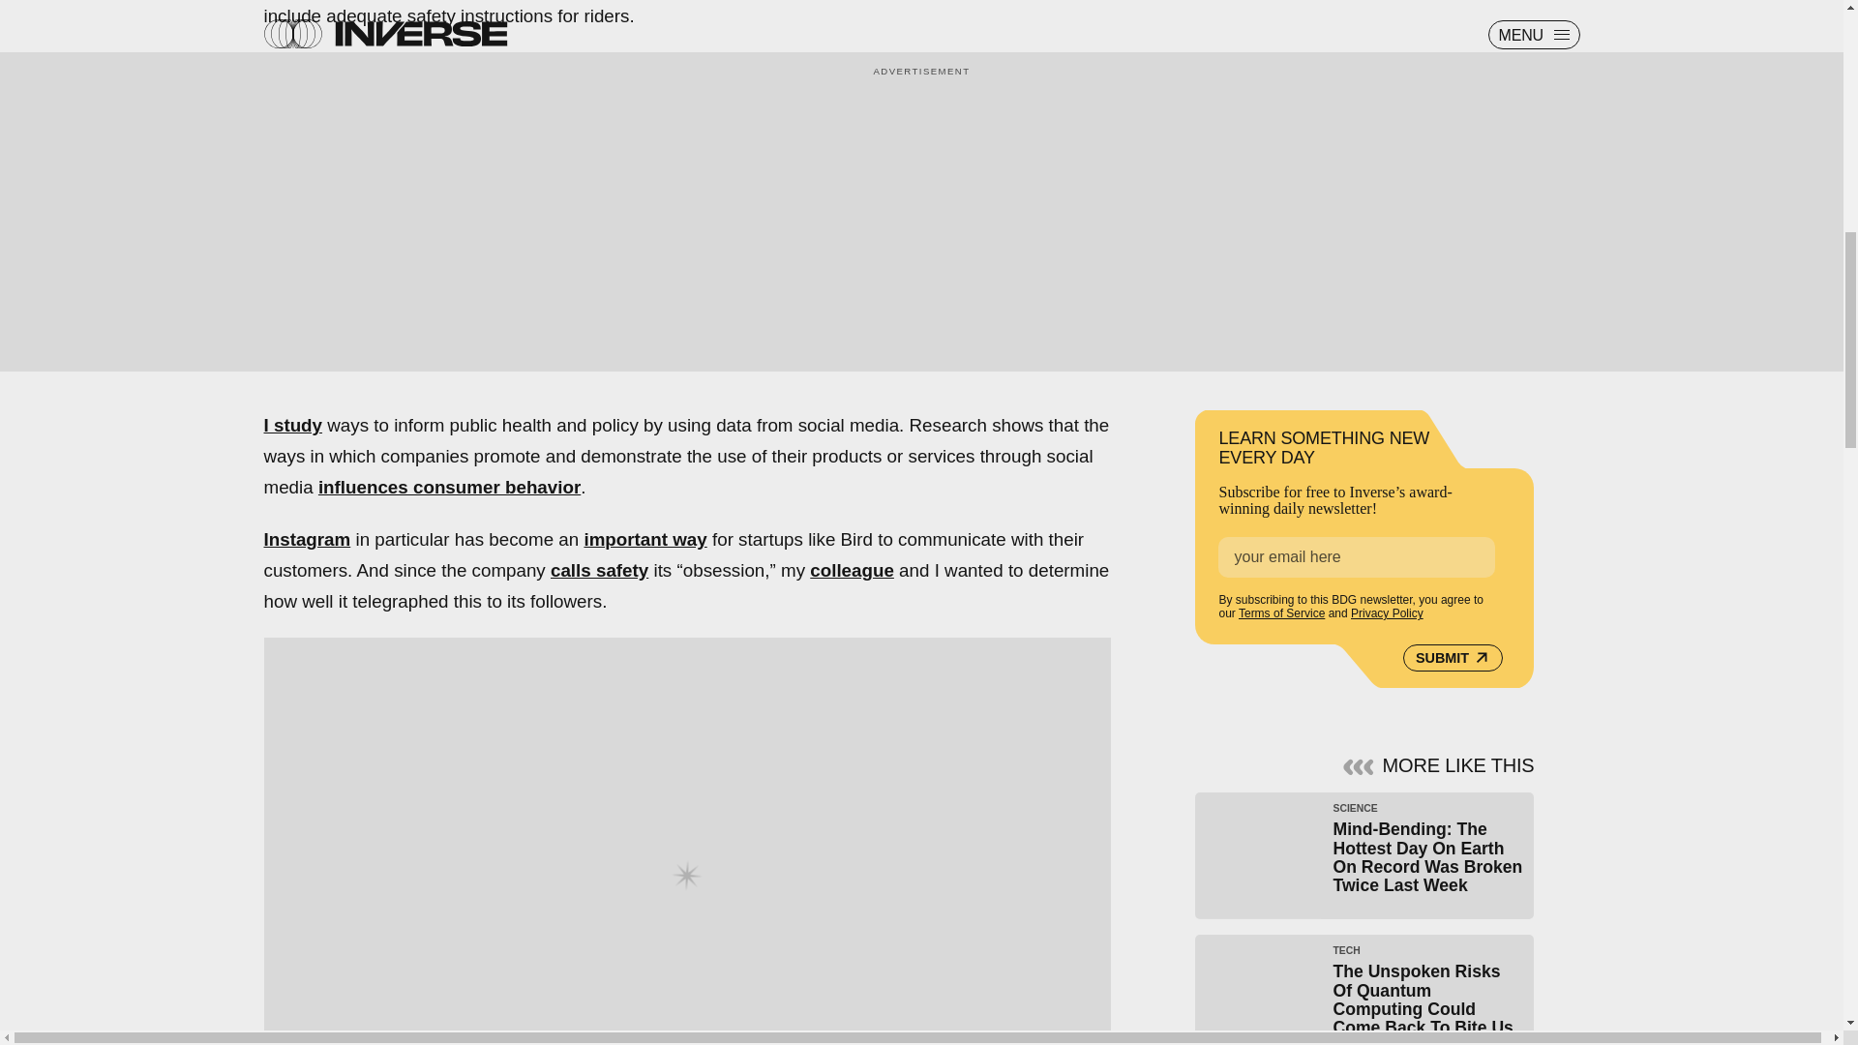 The width and height of the screenshot is (1858, 1045). Describe the element at coordinates (1281, 613) in the screenshot. I see `Terms of Service` at that location.